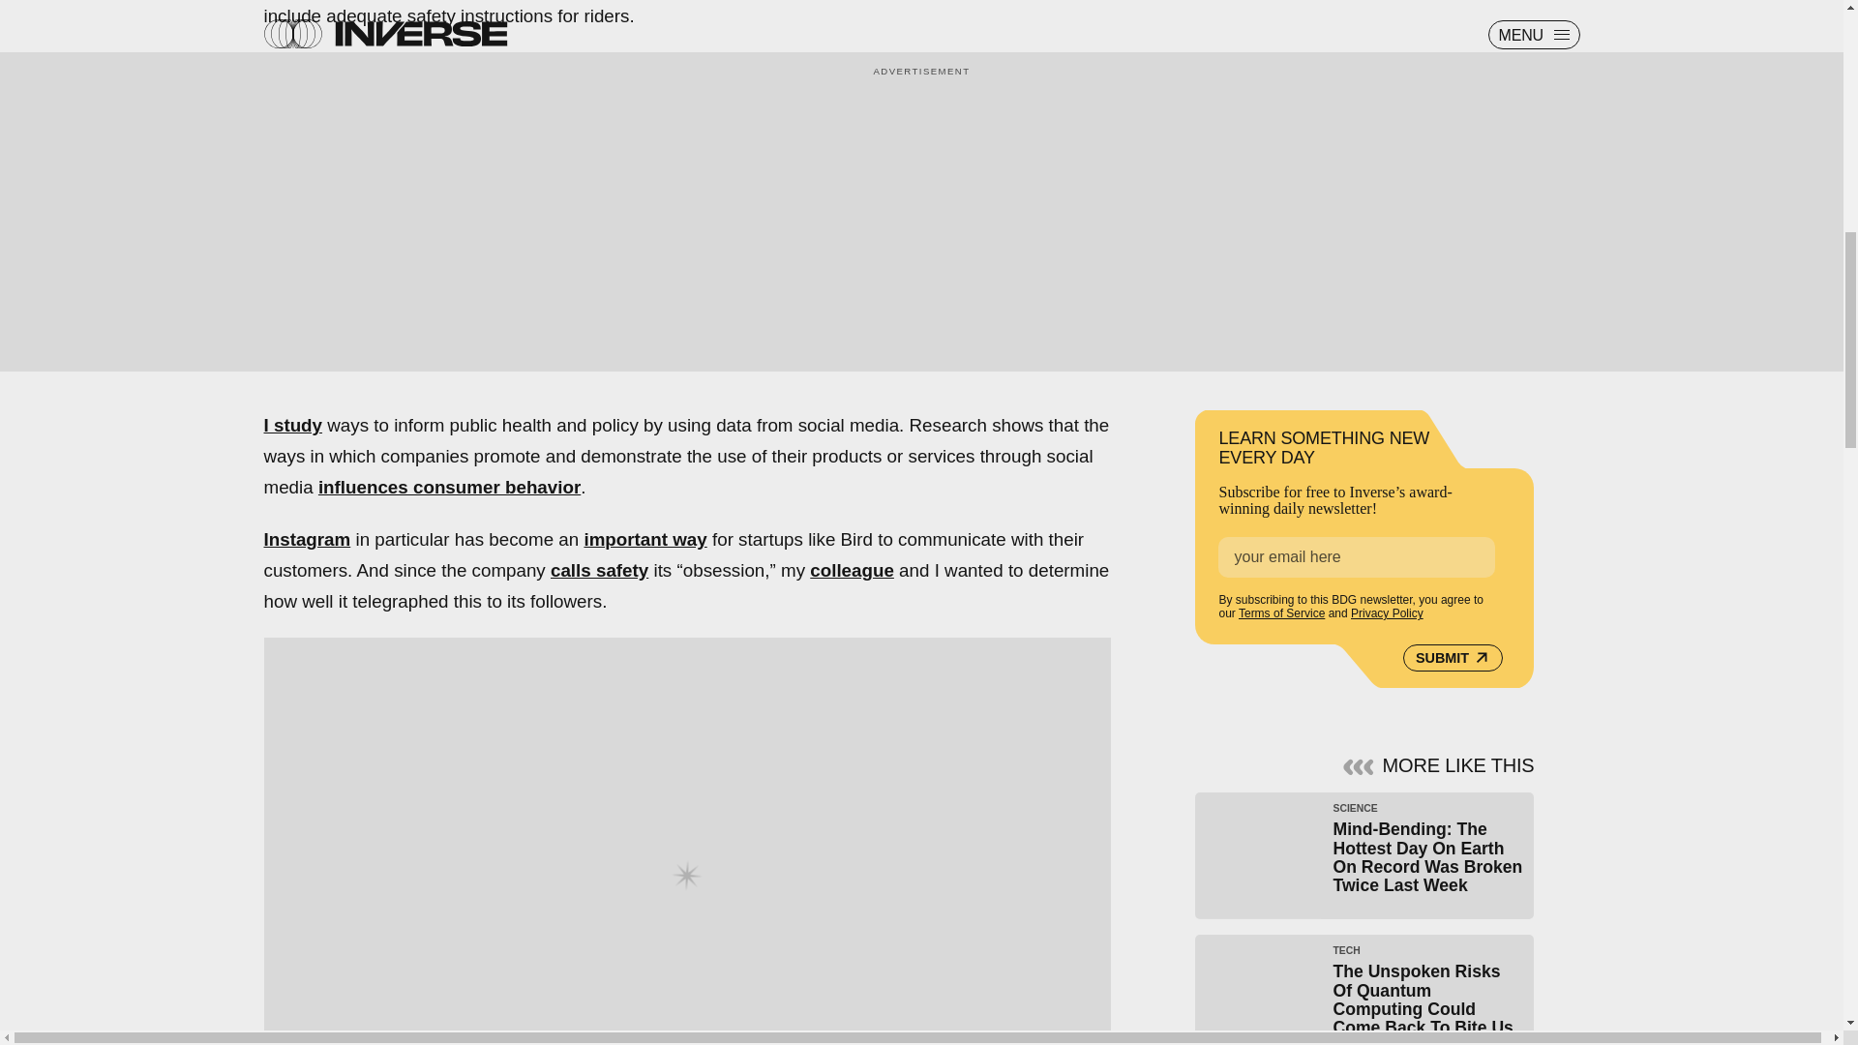 The width and height of the screenshot is (1858, 1045). Describe the element at coordinates (1281, 613) in the screenshot. I see `Terms of Service` at that location.